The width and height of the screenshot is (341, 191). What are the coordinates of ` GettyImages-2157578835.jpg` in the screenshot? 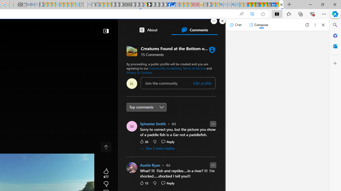 It's located at (203, 180).